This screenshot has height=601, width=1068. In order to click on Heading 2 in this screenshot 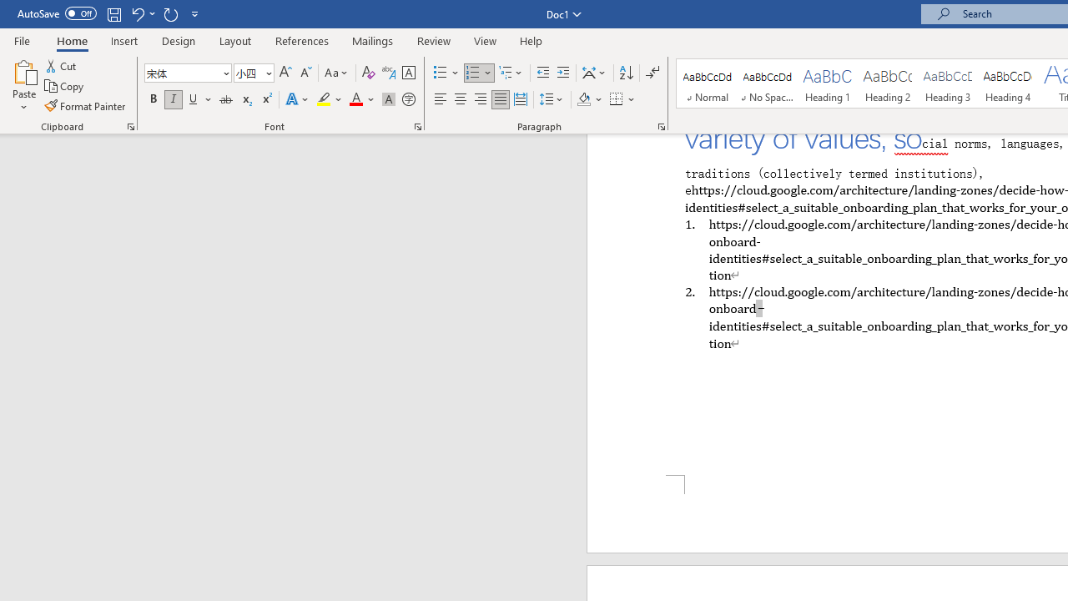, I will do `click(887, 83)`.